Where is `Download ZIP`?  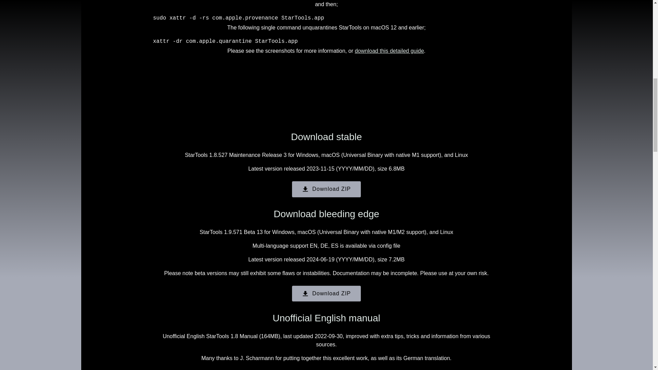
Download ZIP is located at coordinates (326, 189).